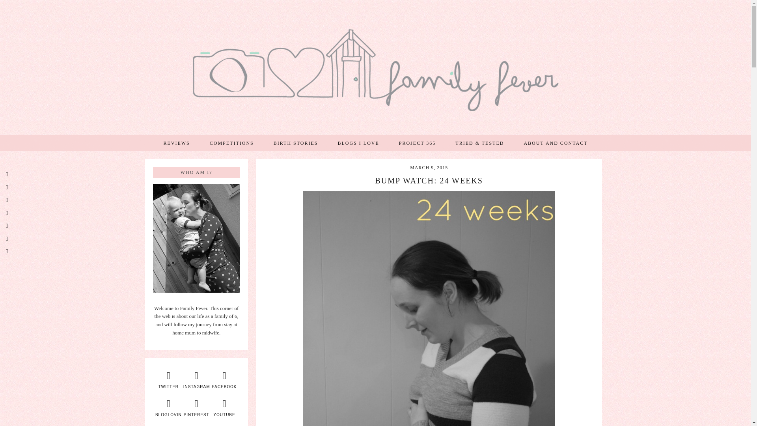 This screenshot has width=757, height=426. Describe the element at coordinates (358, 143) in the screenshot. I see `BLOGS I LOVE` at that location.